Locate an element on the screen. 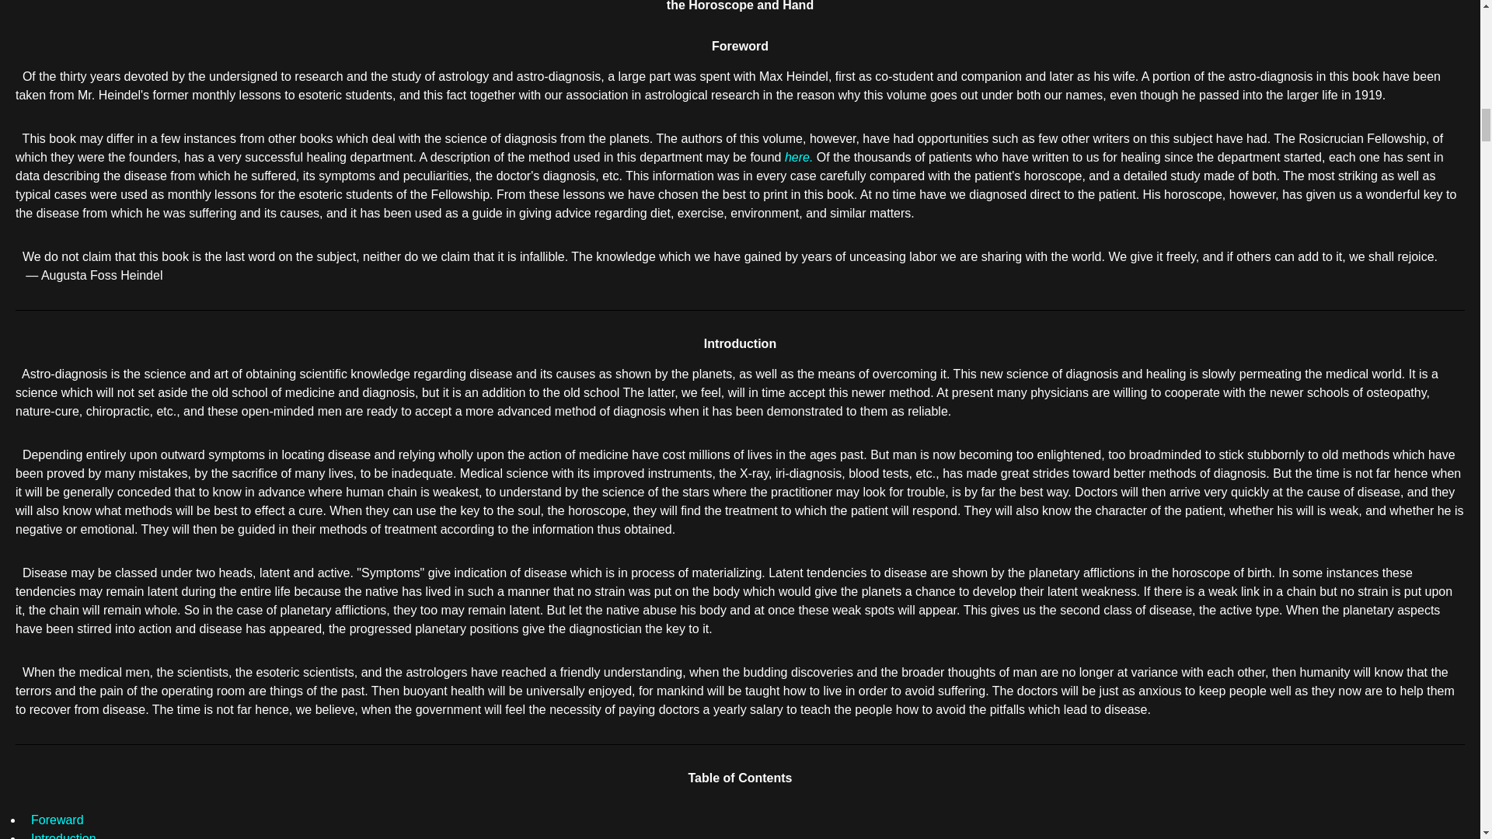 The height and width of the screenshot is (839, 1492). Depending is located at coordinates (51, 454).